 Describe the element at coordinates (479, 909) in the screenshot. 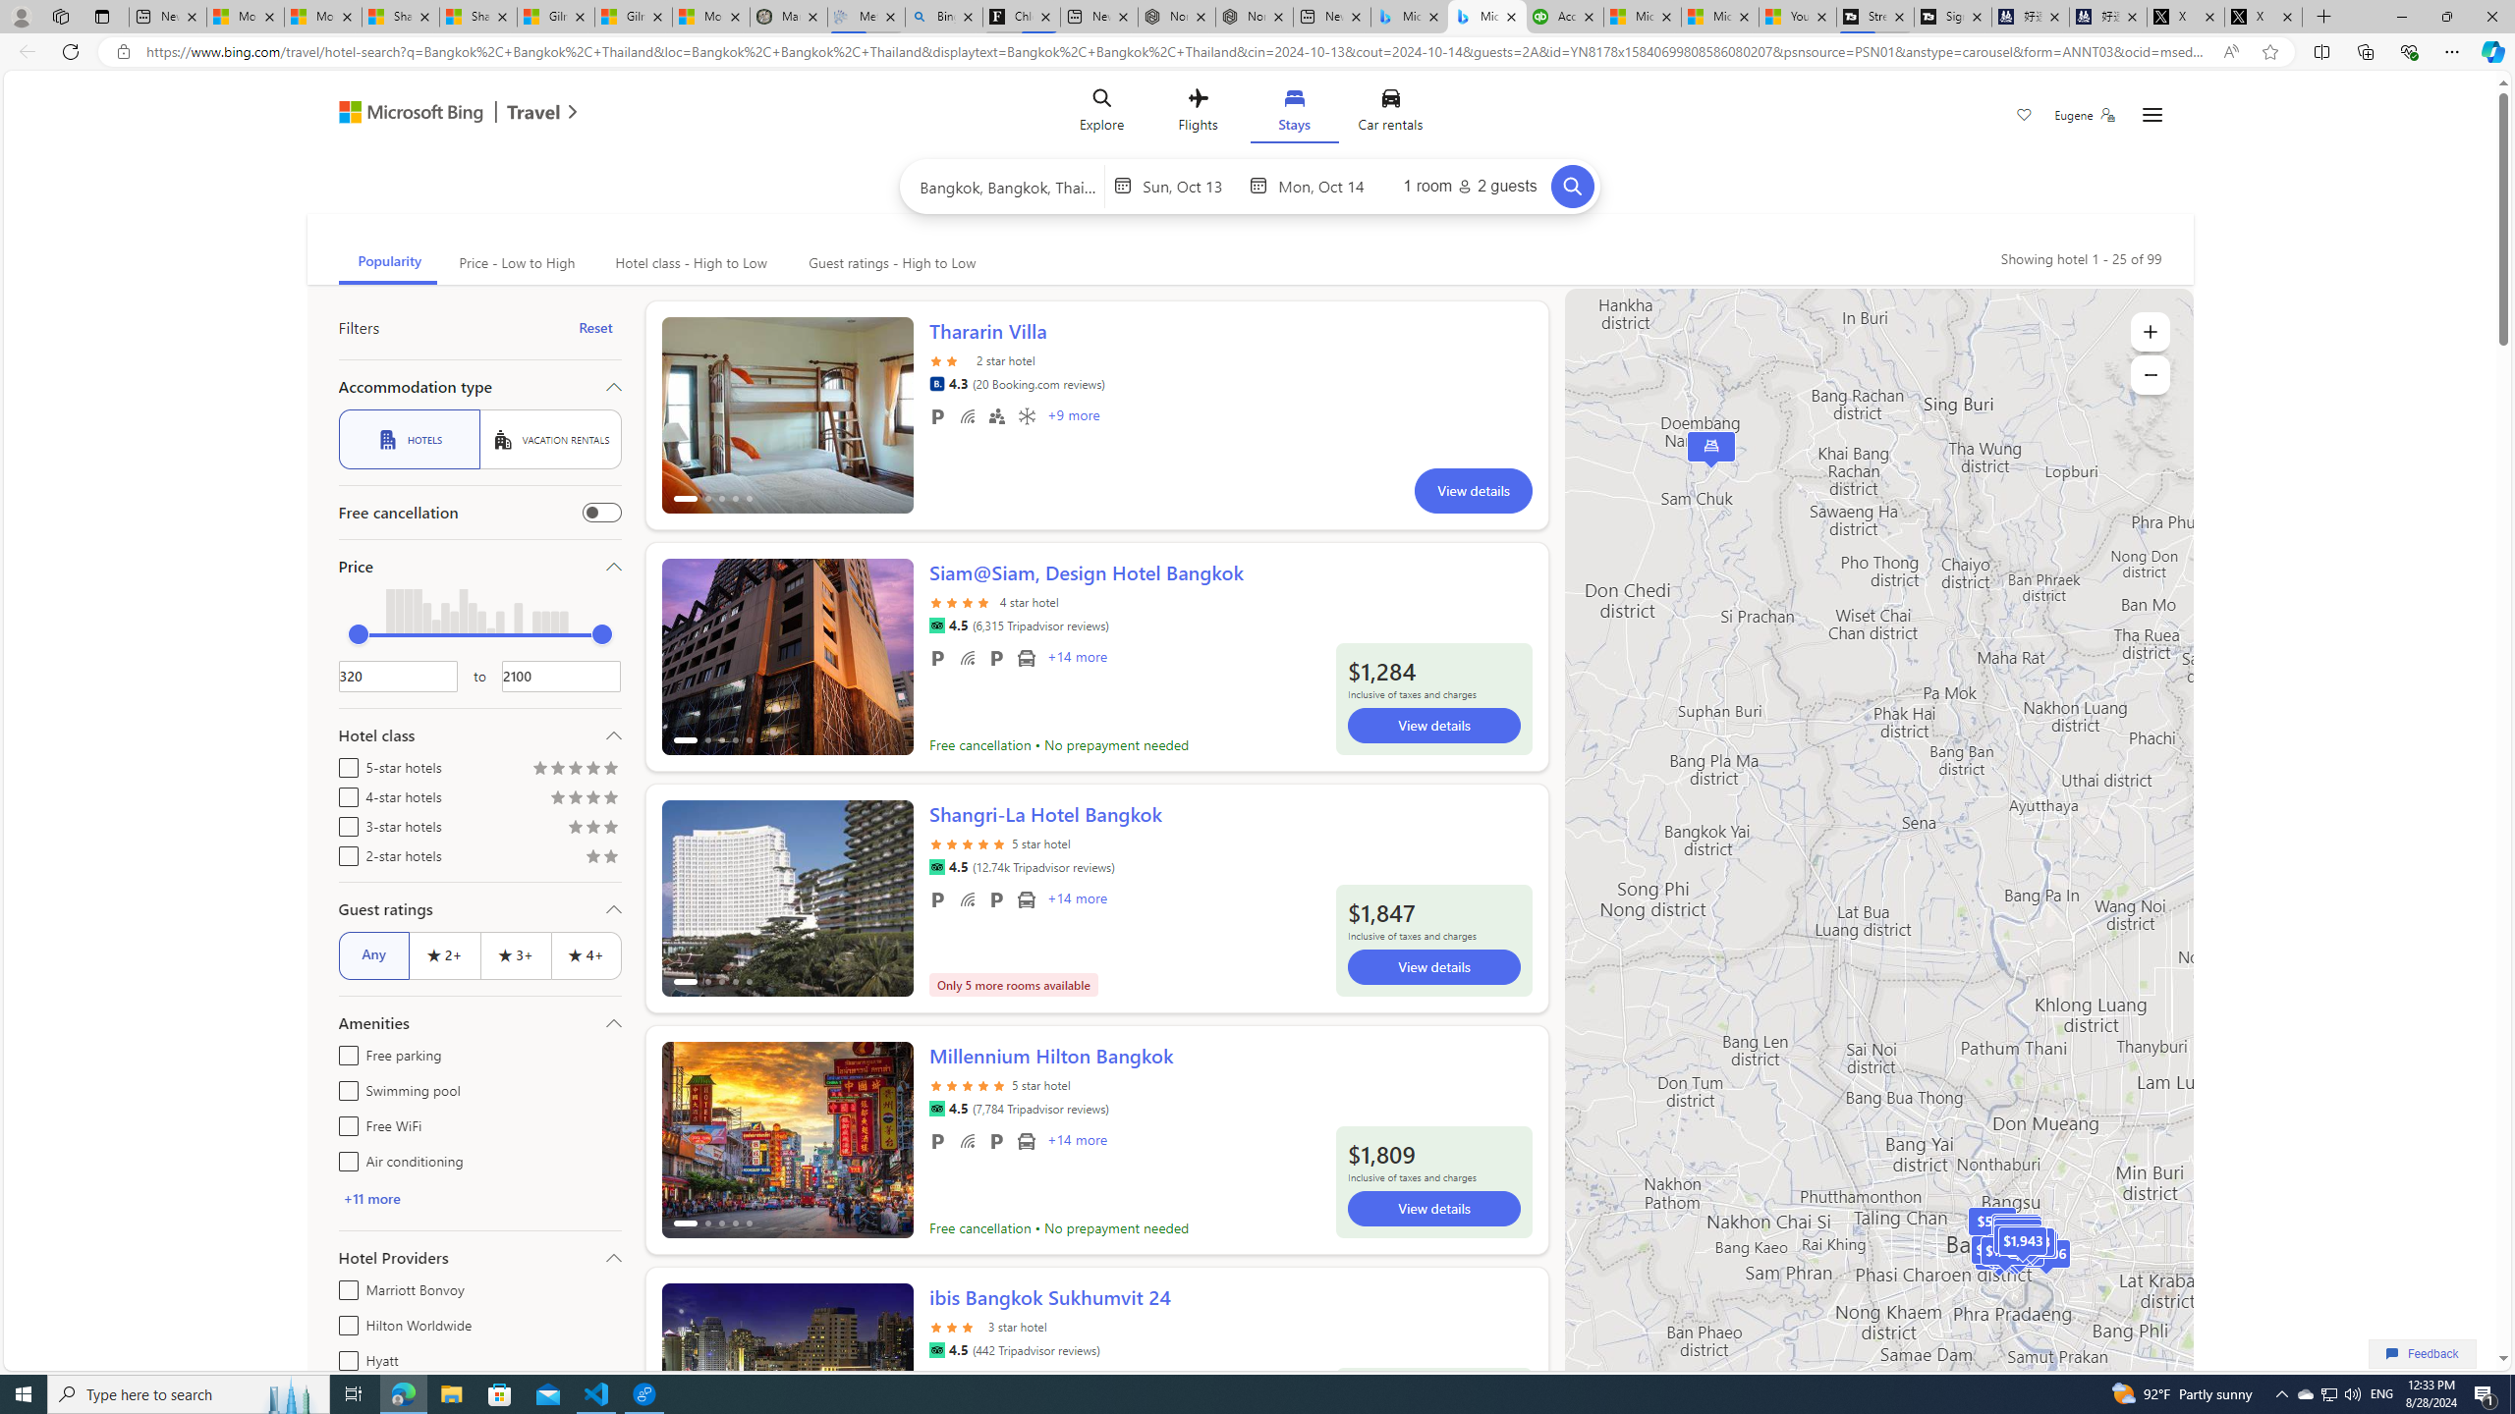

I see `Guest ratings` at that location.